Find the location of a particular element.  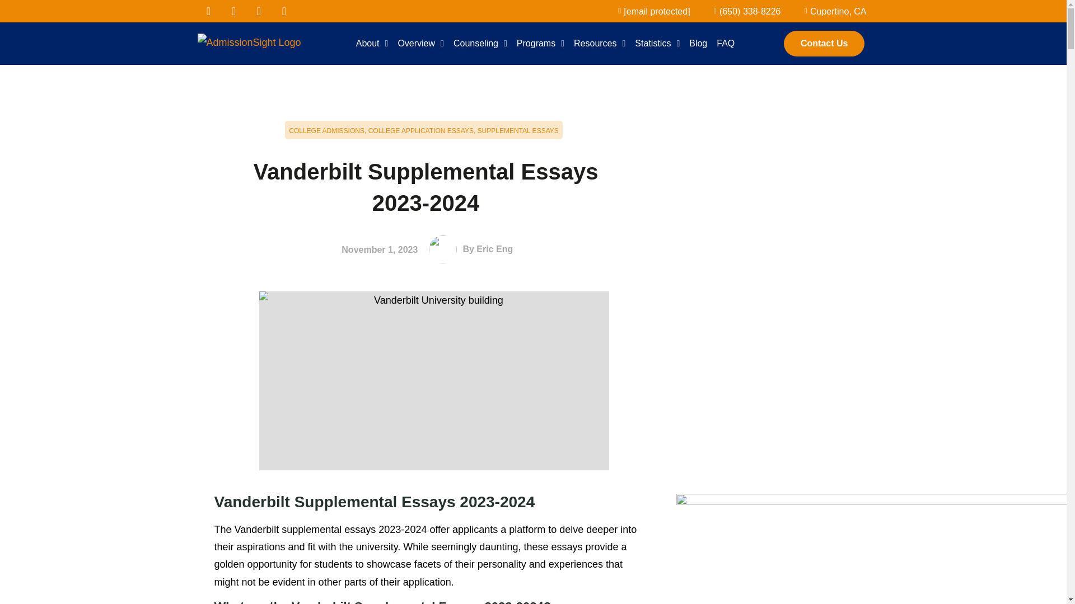

About is located at coordinates (372, 44).